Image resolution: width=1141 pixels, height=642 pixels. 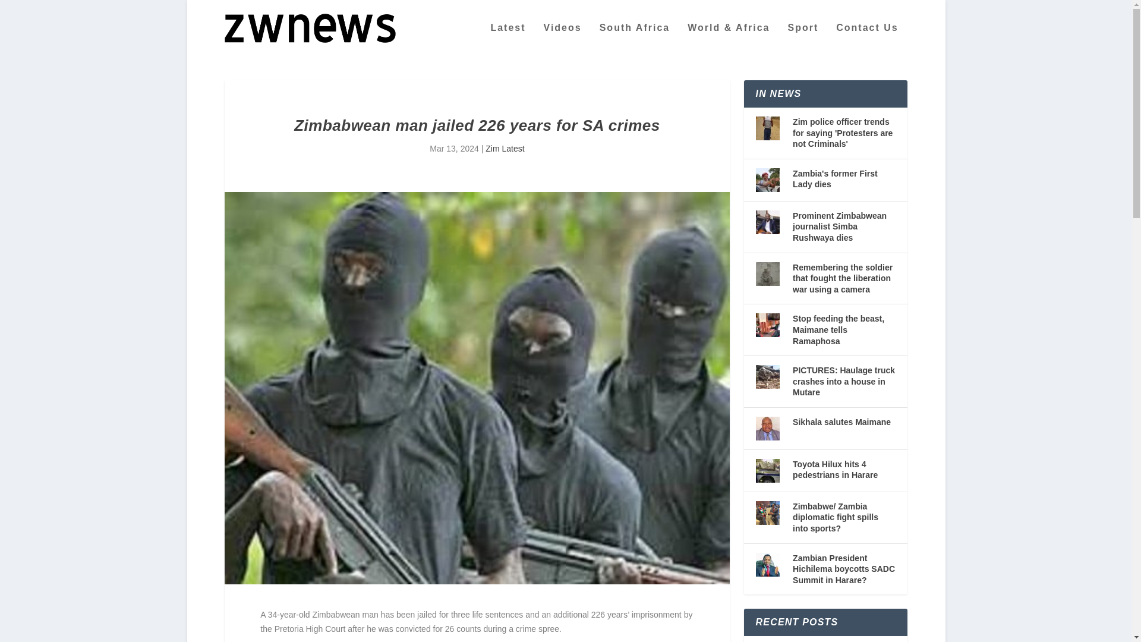 What do you see at coordinates (635, 39) in the screenshot?
I see `South Africa` at bounding box center [635, 39].